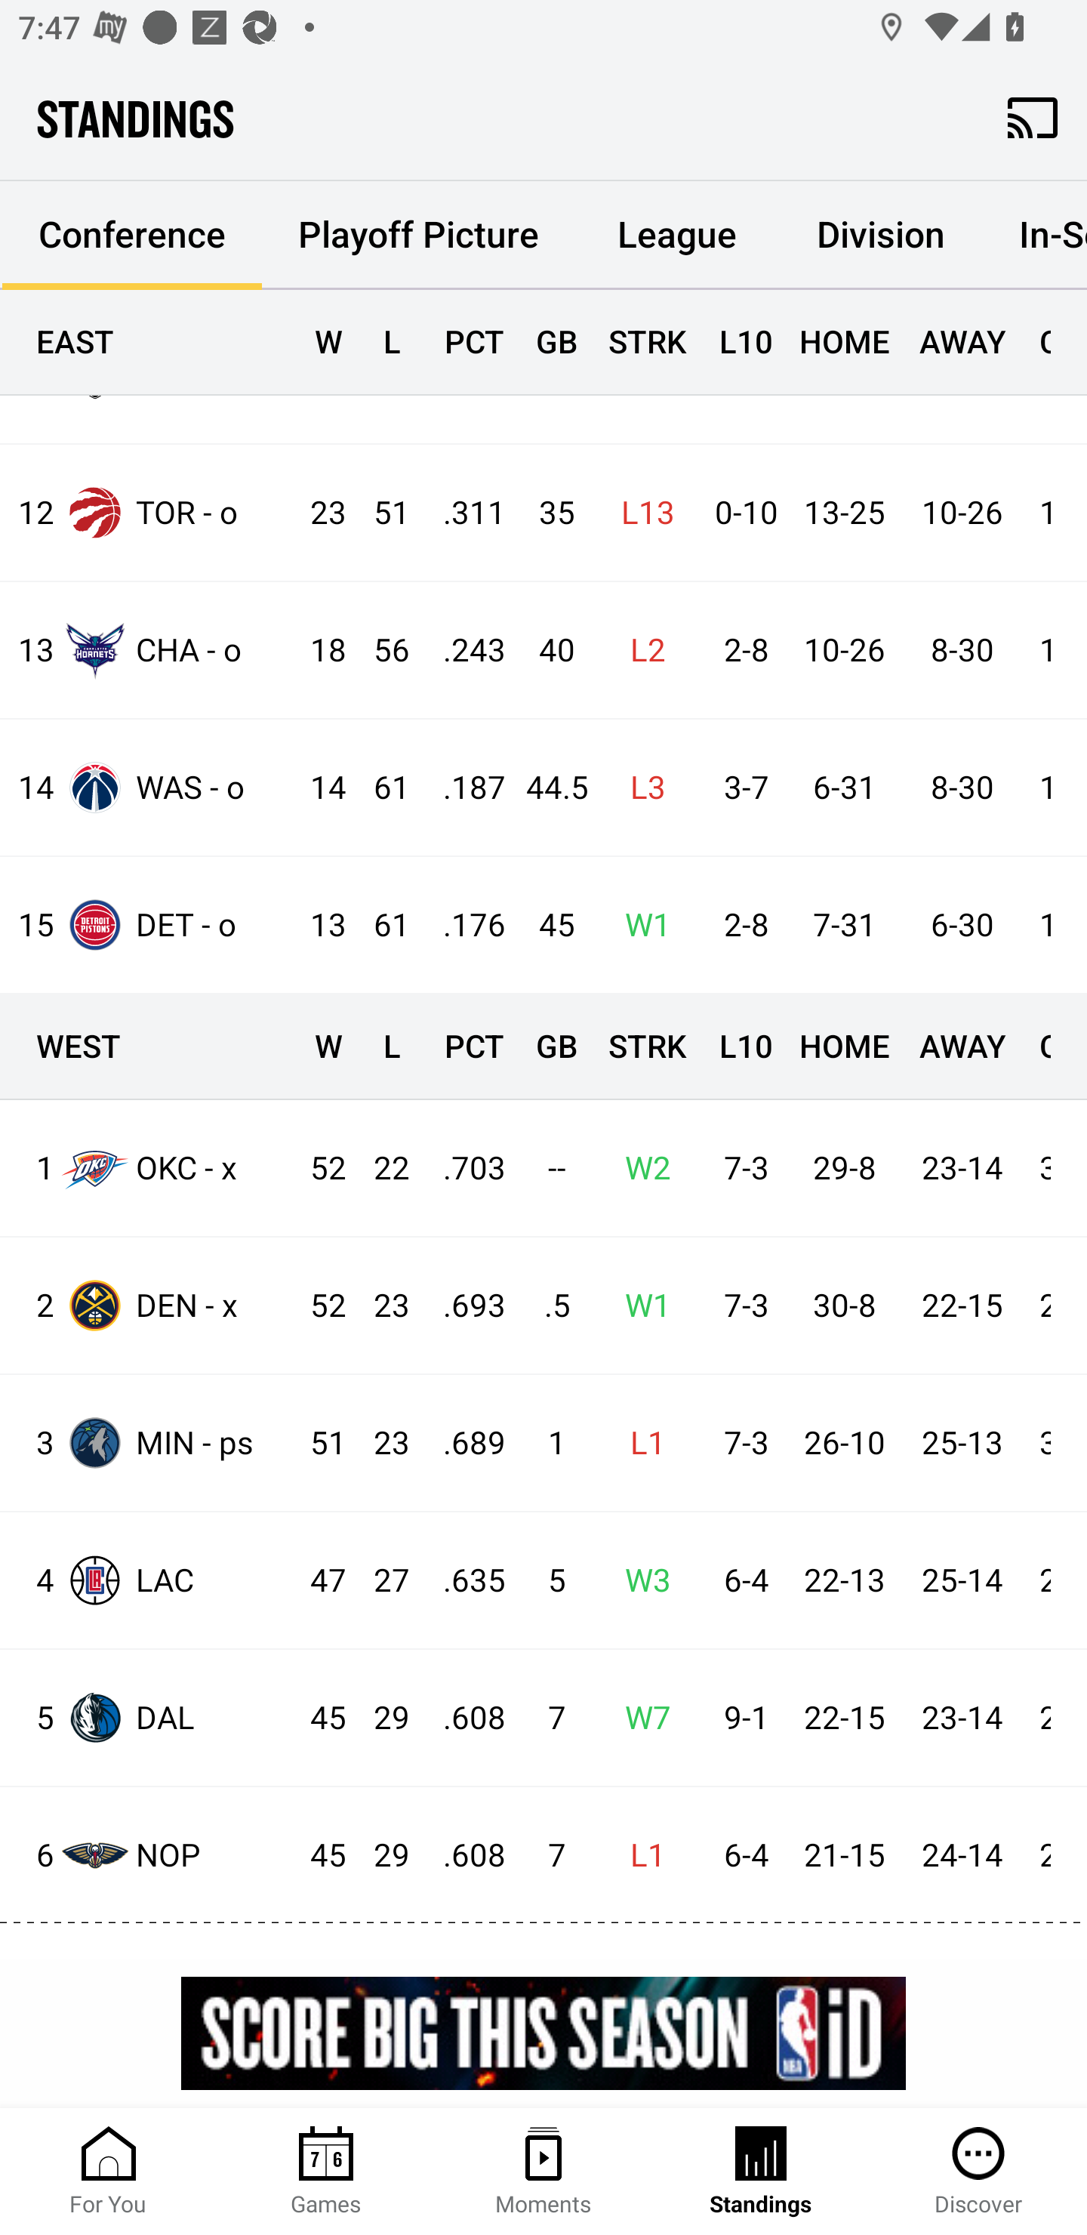 This screenshot has width=1087, height=2235. I want to click on 23-14, so click(962, 1719).